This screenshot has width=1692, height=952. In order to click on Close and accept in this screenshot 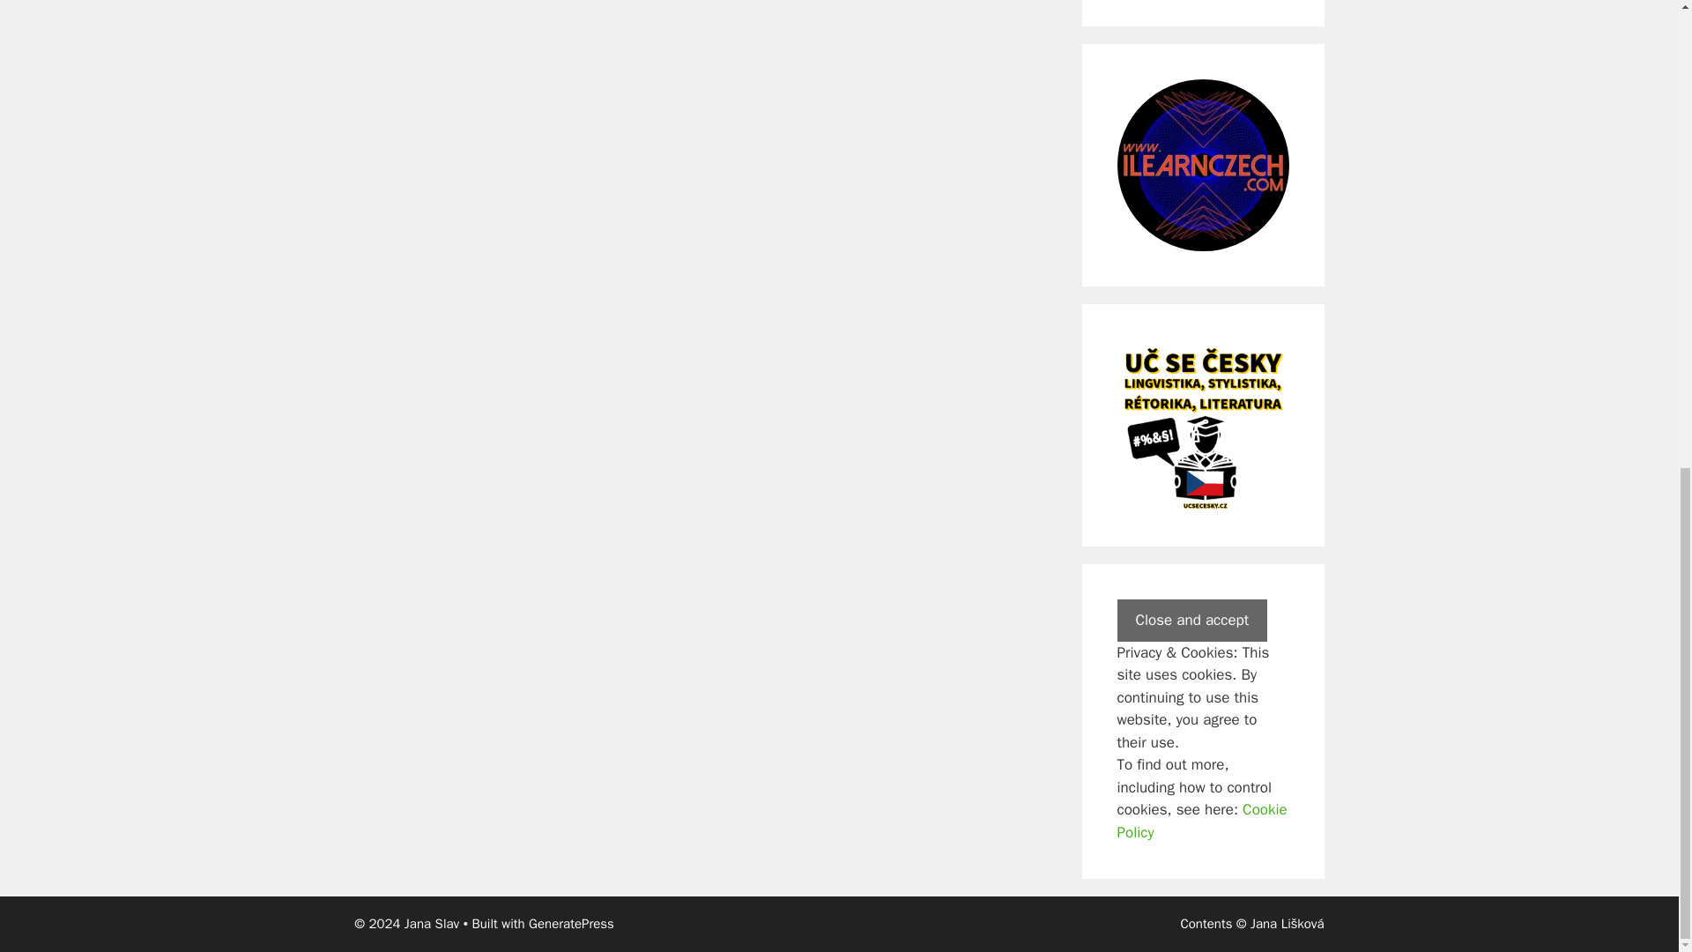, I will do `click(1191, 621)`.